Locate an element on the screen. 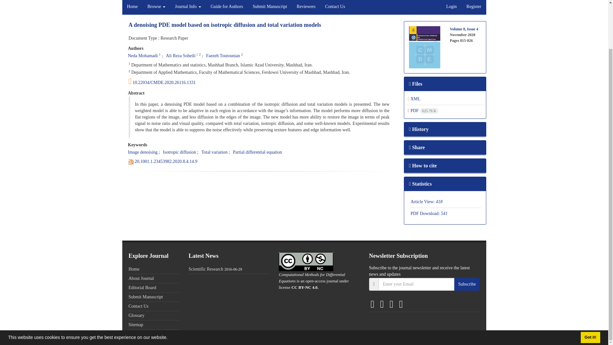  Register is located at coordinates (474, 7).